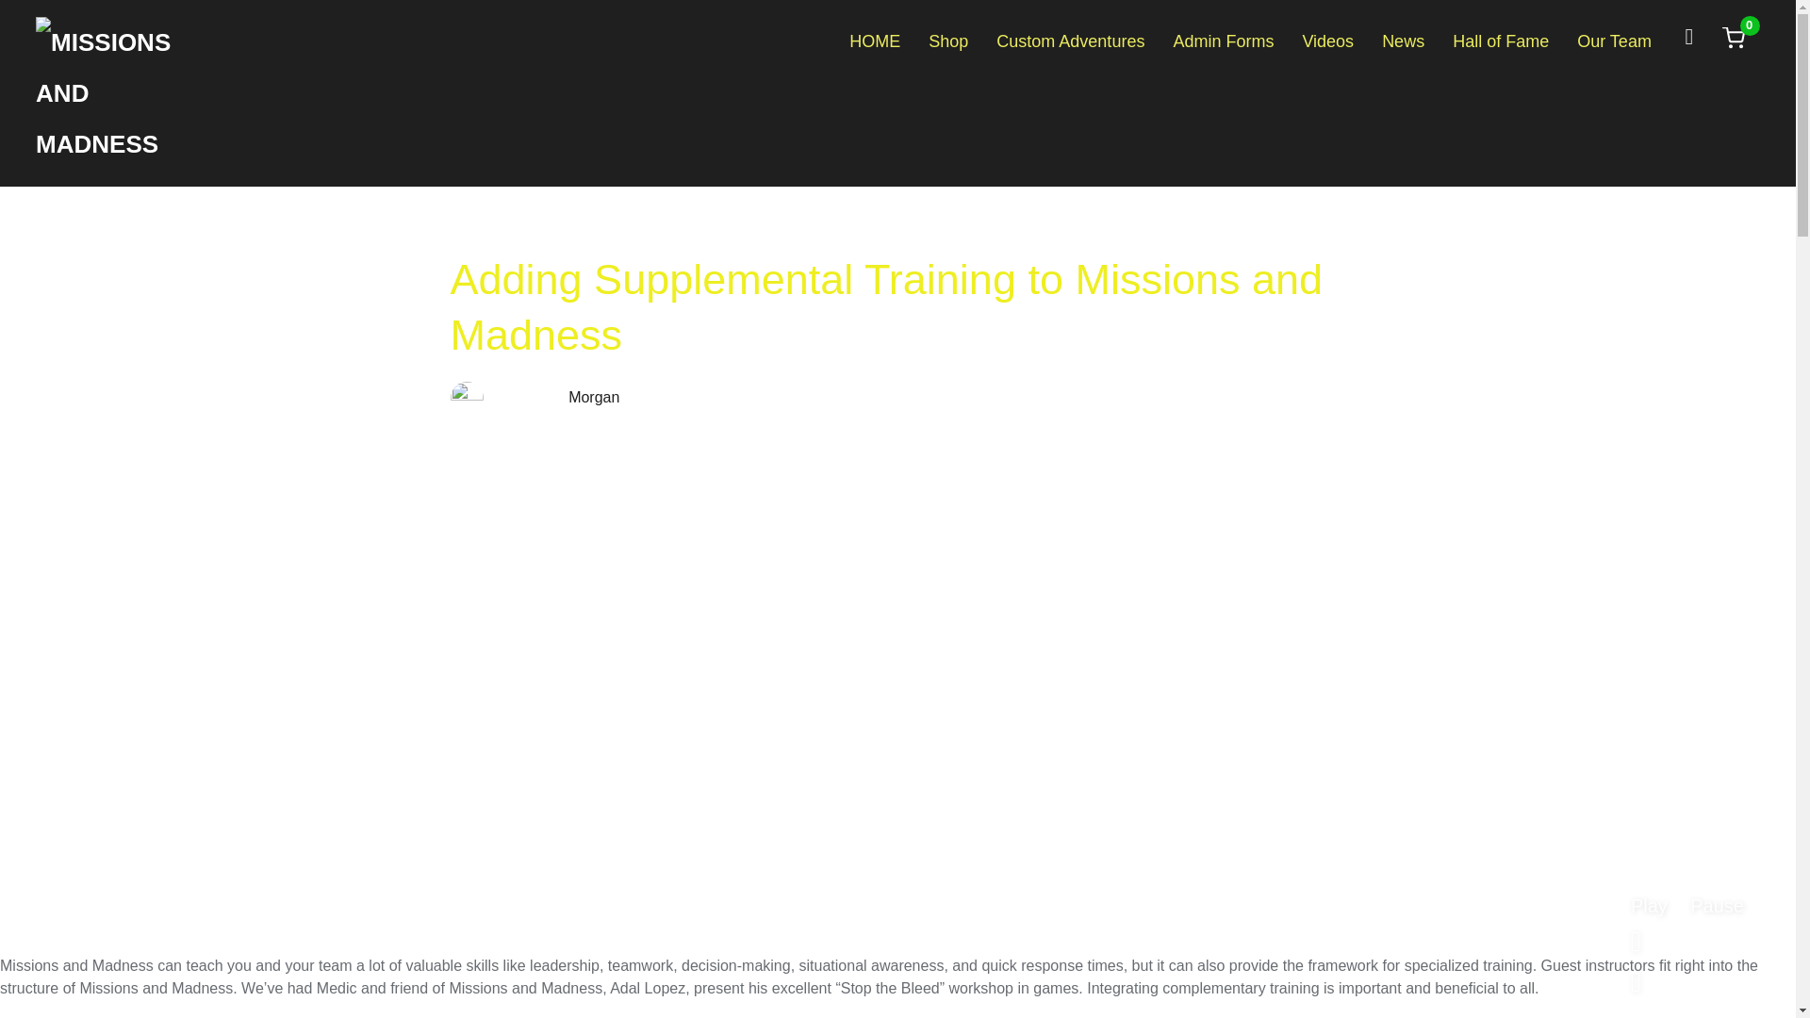 The width and height of the screenshot is (1810, 1018). What do you see at coordinates (1403, 40) in the screenshot?
I see `News` at bounding box center [1403, 40].